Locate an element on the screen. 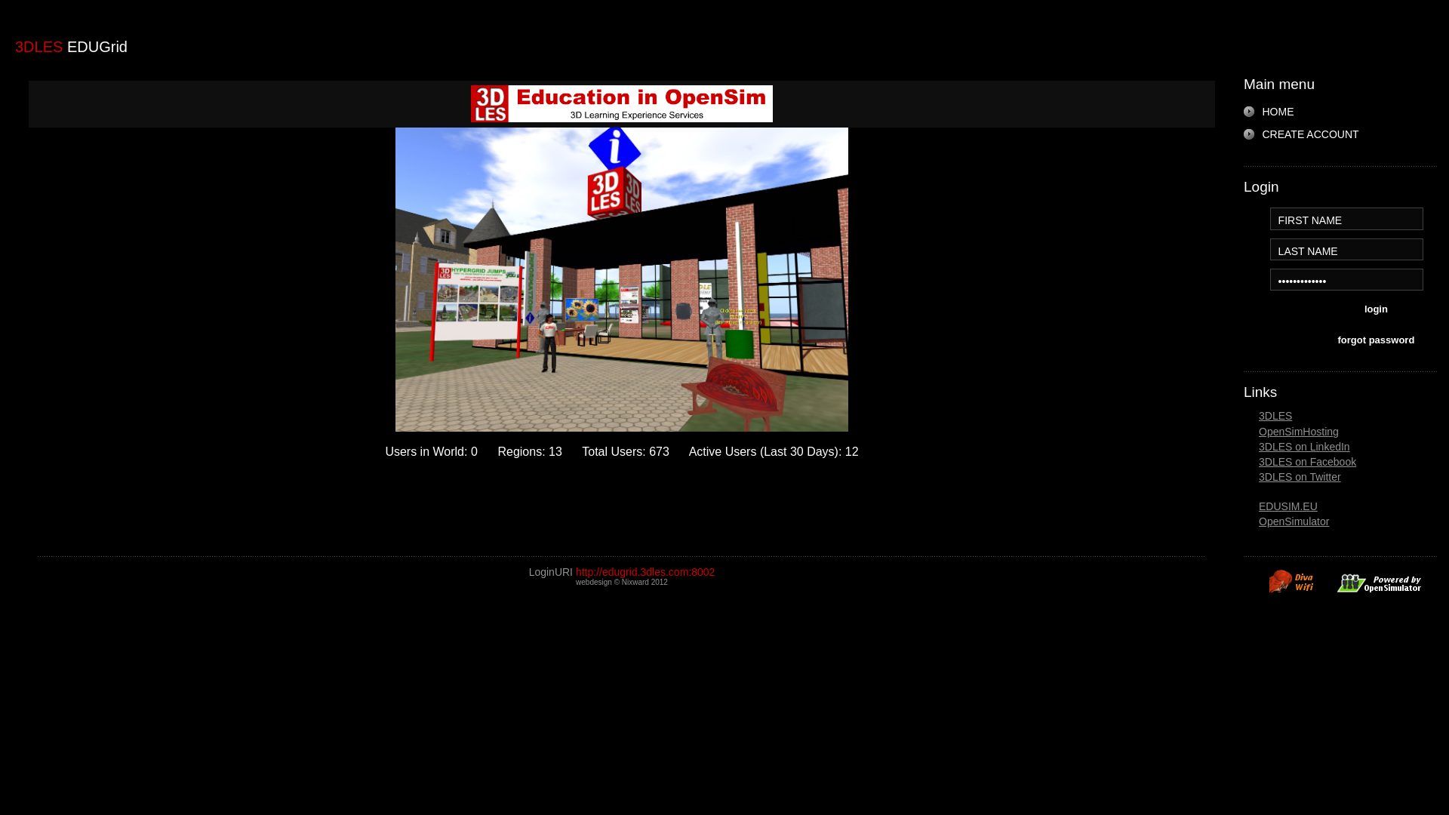 This screenshot has width=1449, height=815. HOME is located at coordinates (1270, 112).